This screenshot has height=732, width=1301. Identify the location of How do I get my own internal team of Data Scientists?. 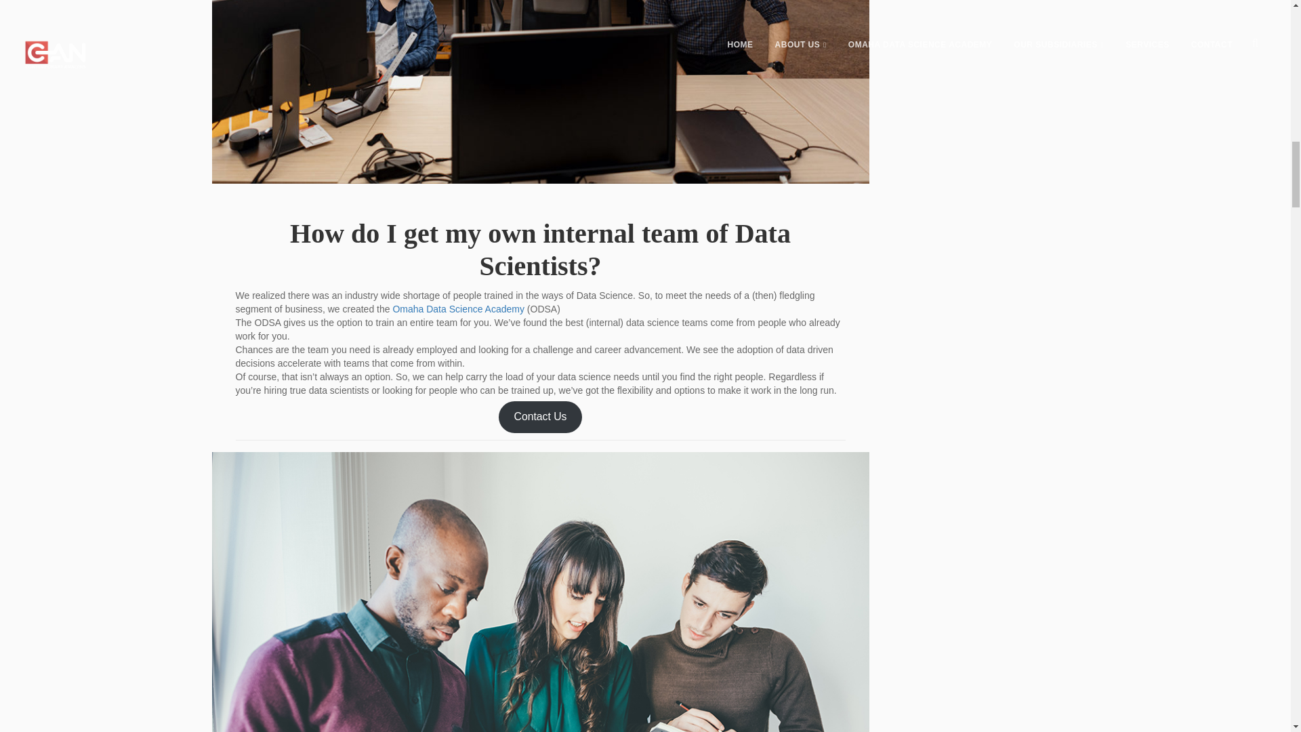
(541, 249).